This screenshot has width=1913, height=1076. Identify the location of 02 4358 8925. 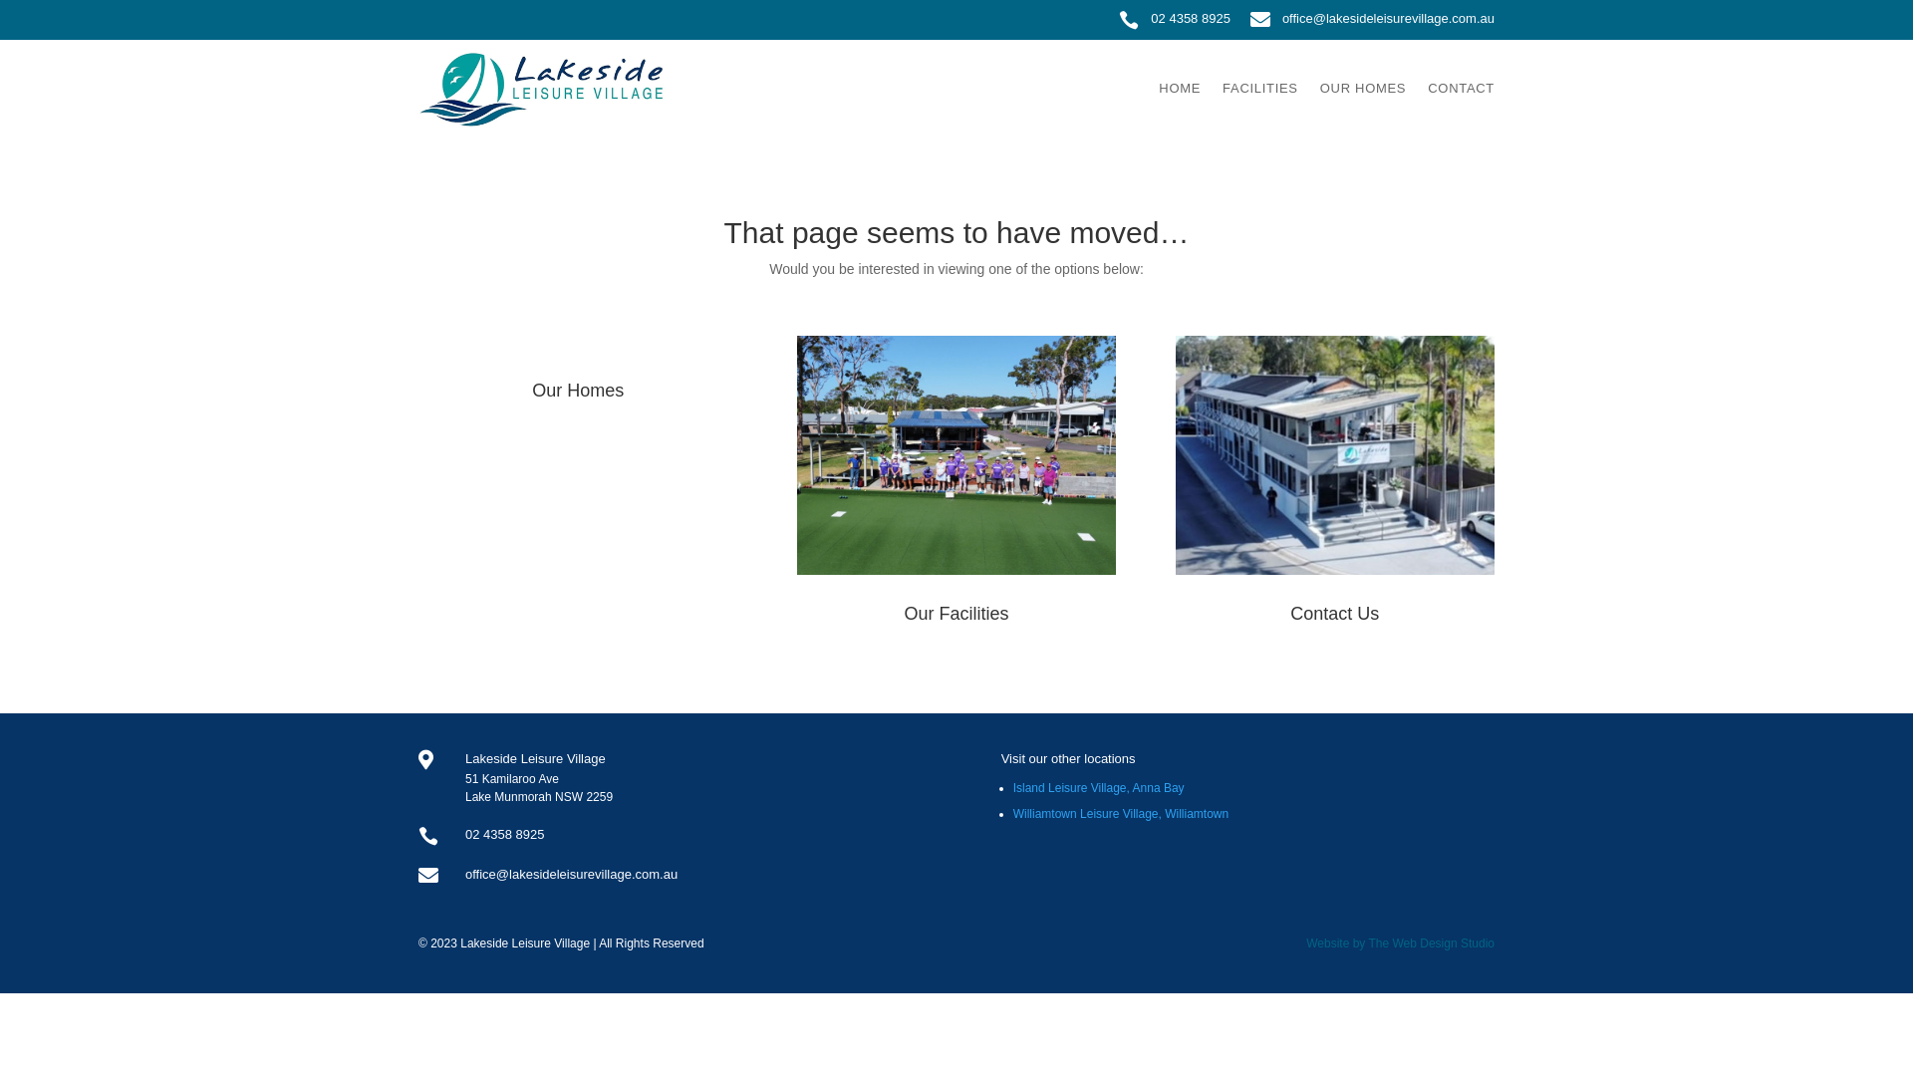
(1191, 18).